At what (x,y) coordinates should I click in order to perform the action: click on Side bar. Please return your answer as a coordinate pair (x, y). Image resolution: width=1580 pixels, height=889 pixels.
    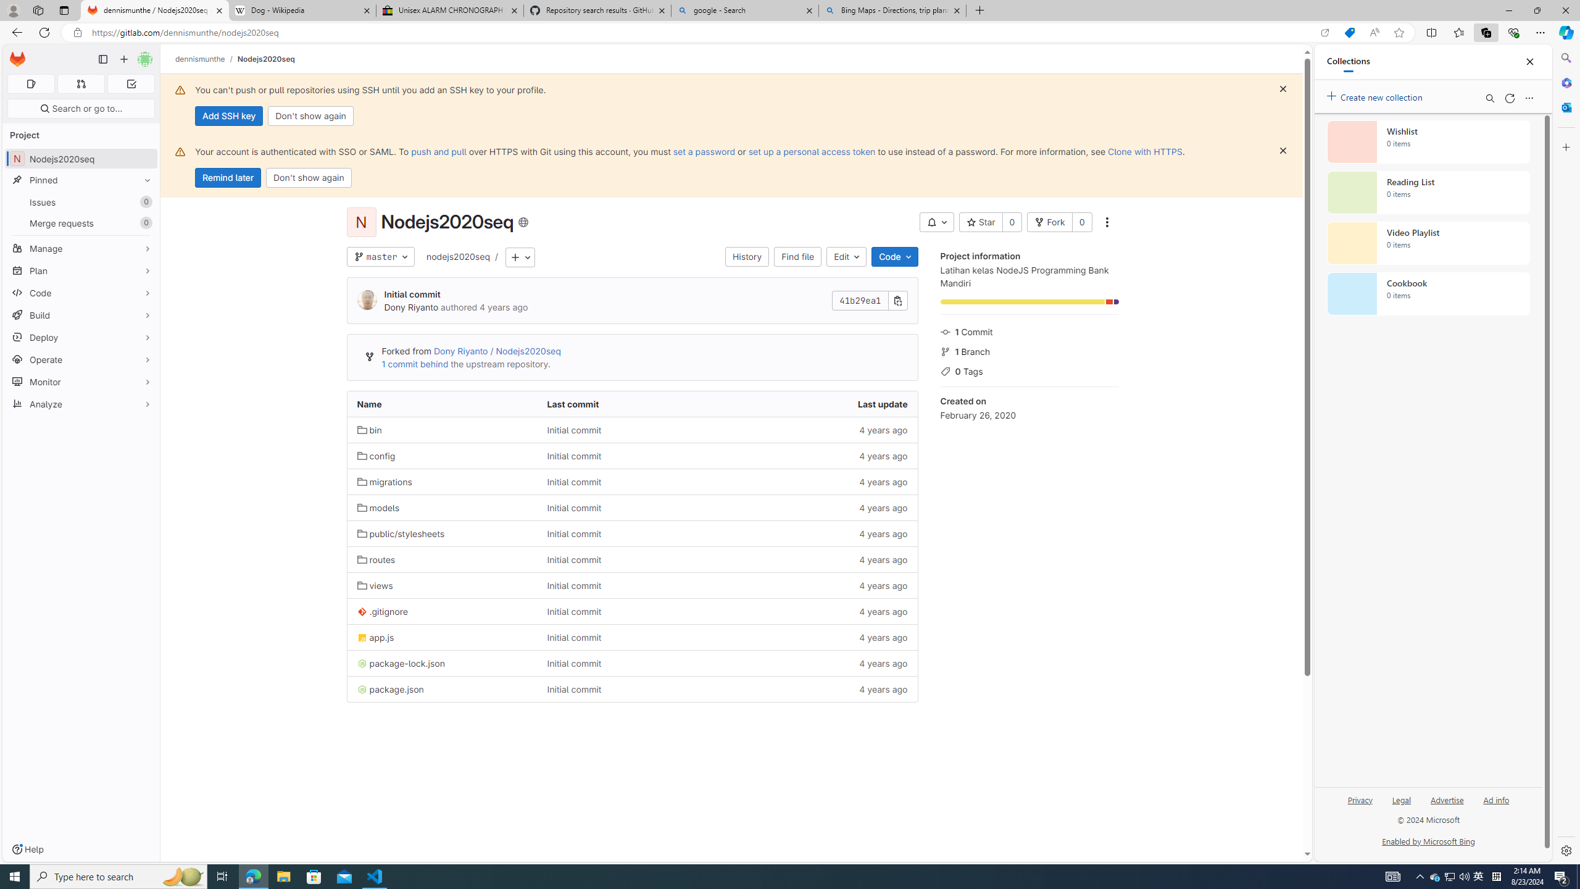
    Looking at the image, I should click on (1566, 454).